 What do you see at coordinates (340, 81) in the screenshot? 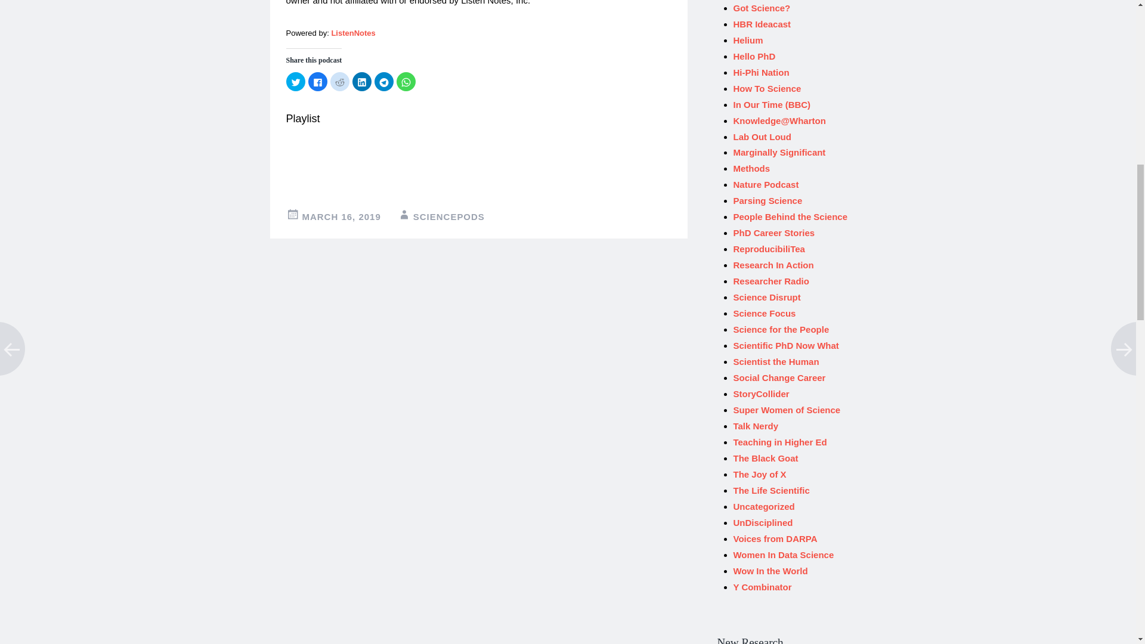
I see `Click to share on Reddit` at bounding box center [340, 81].